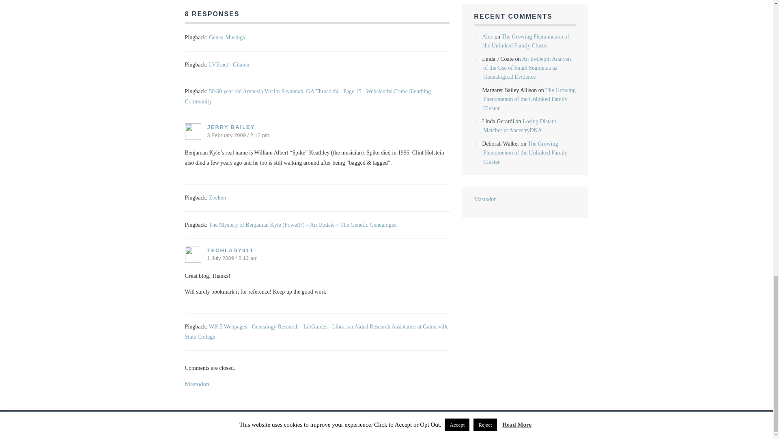  Describe the element at coordinates (217, 197) in the screenshot. I see `Zoeken` at that location.